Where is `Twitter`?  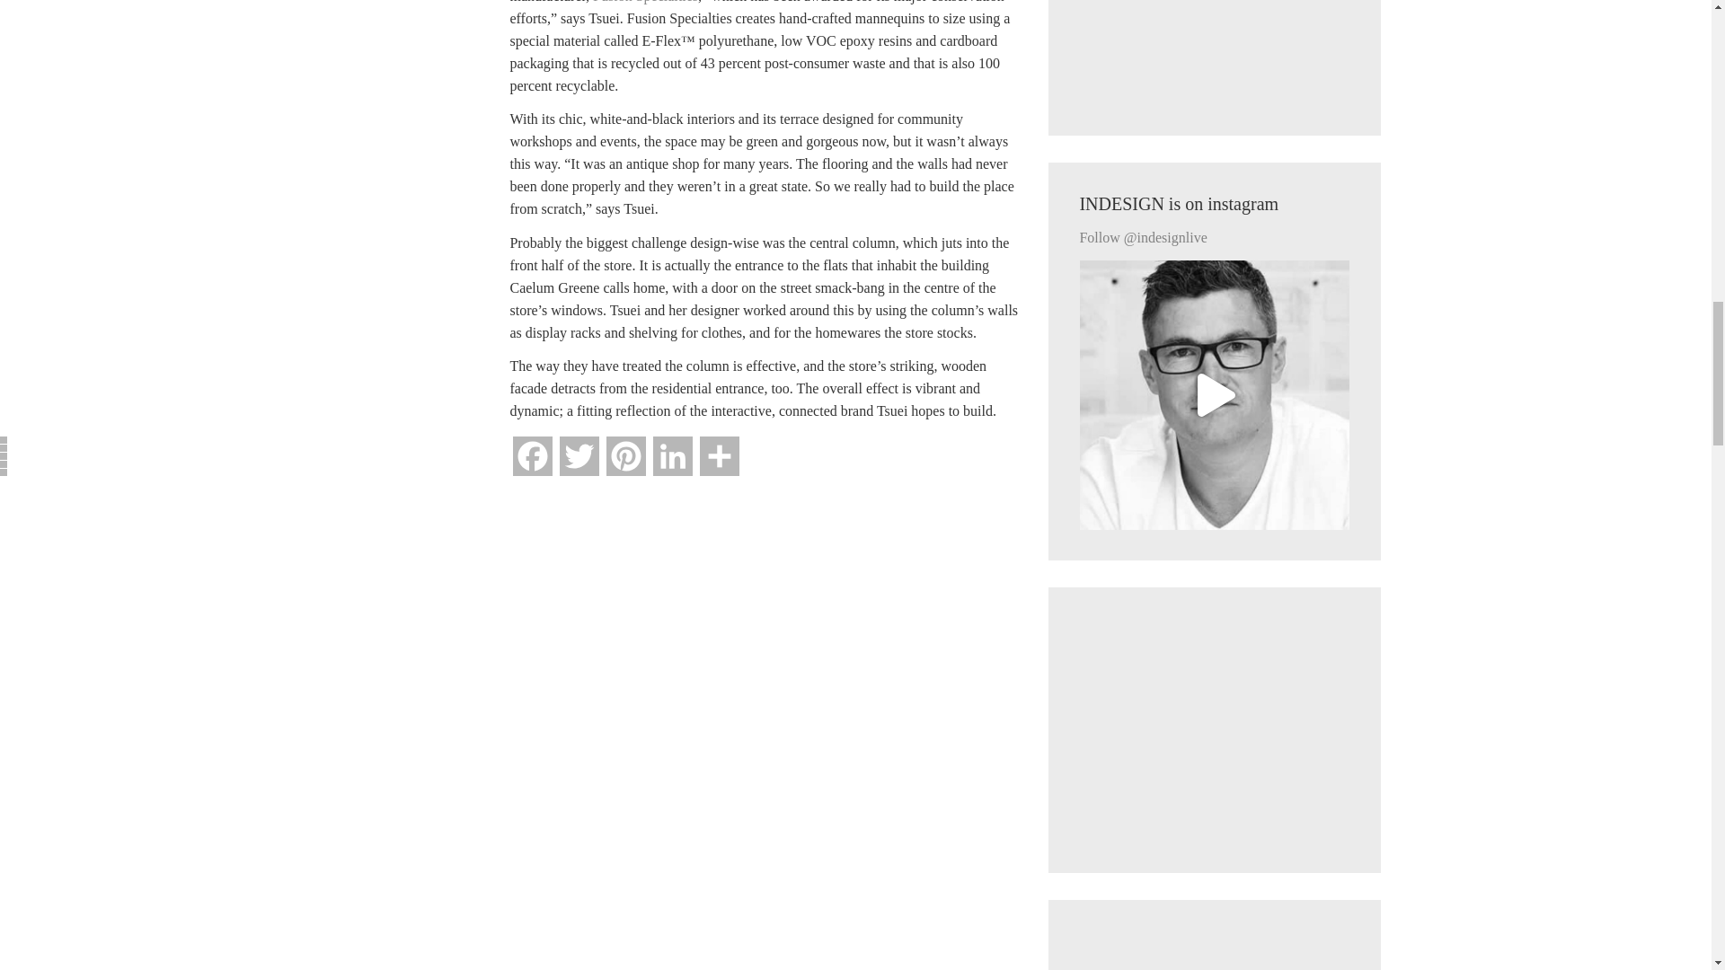
Twitter is located at coordinates (579, 463).